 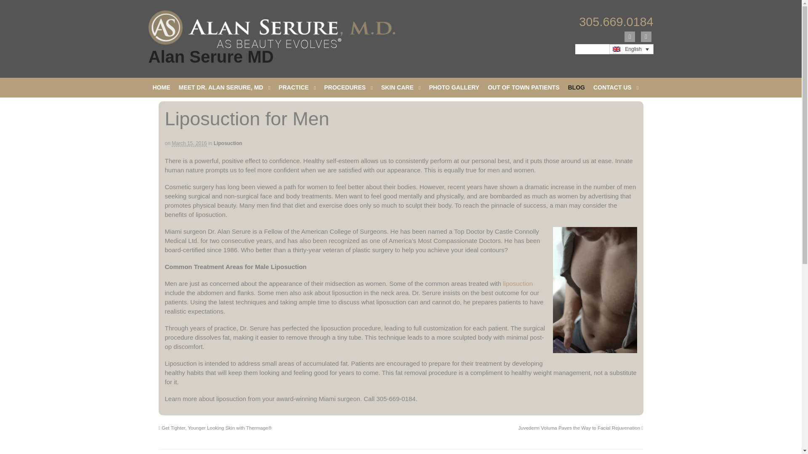 I want to click on English, so click(x=631, y=49).